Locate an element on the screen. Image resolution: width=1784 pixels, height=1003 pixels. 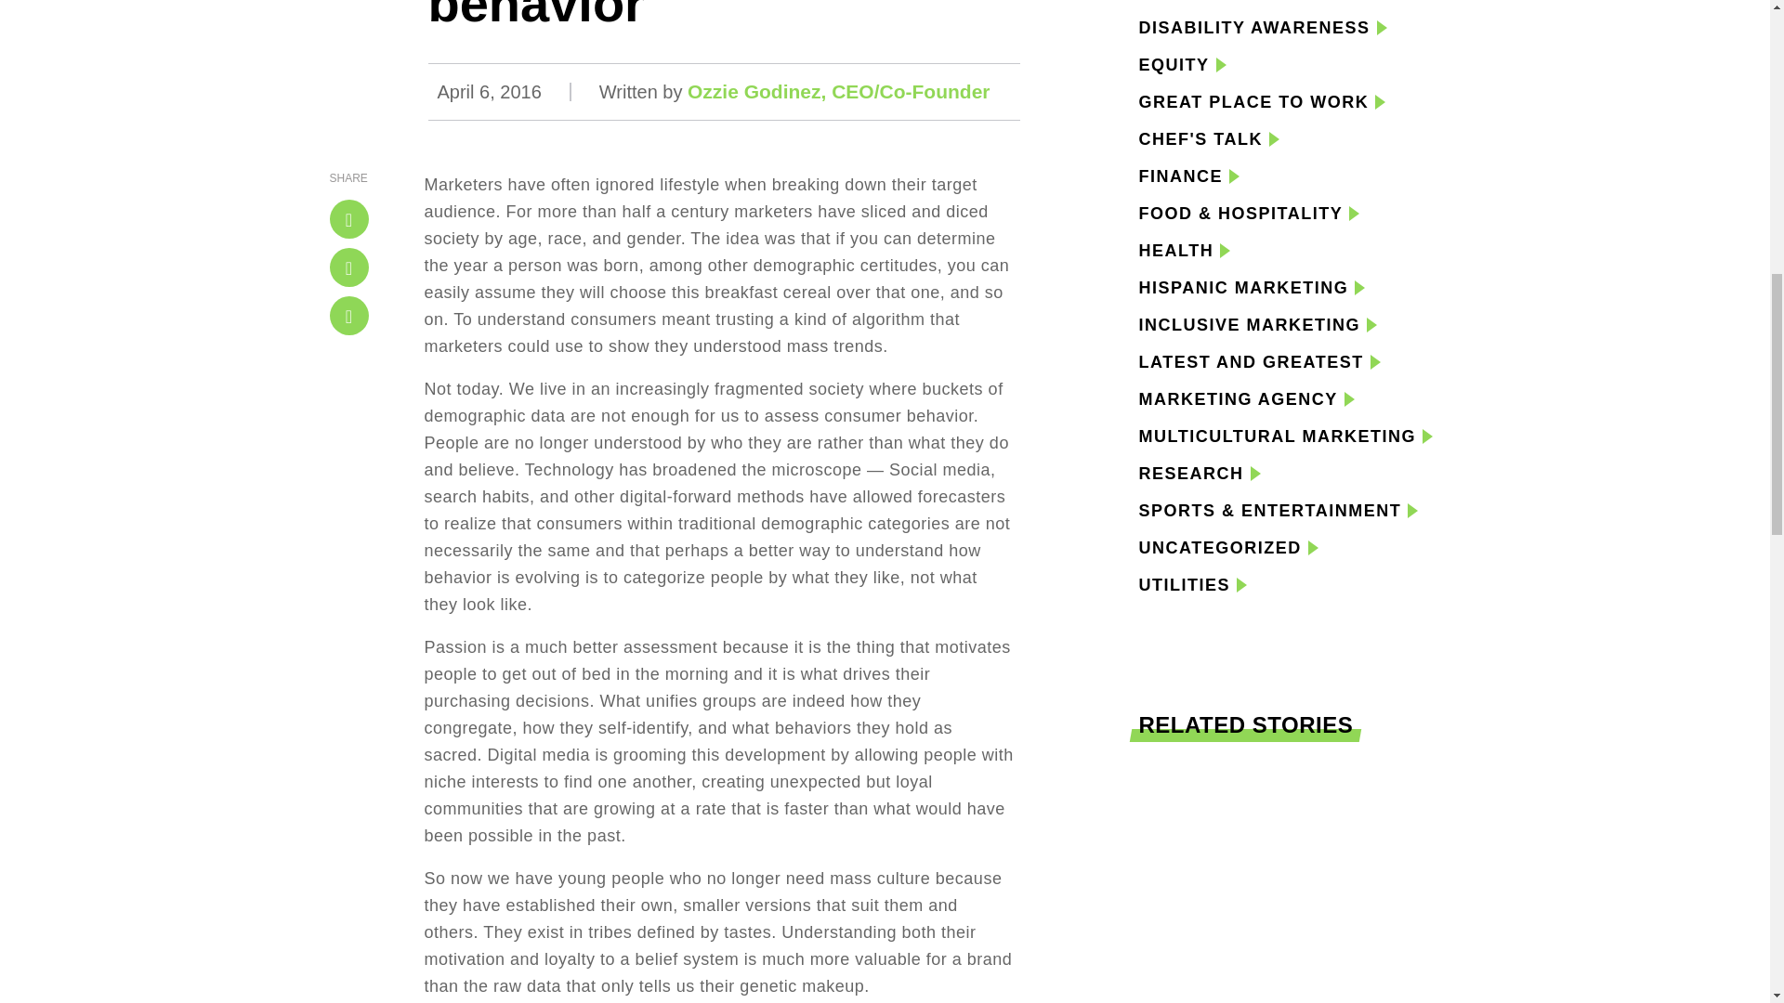
UTILITIES is located at coordinates (1185, 584).